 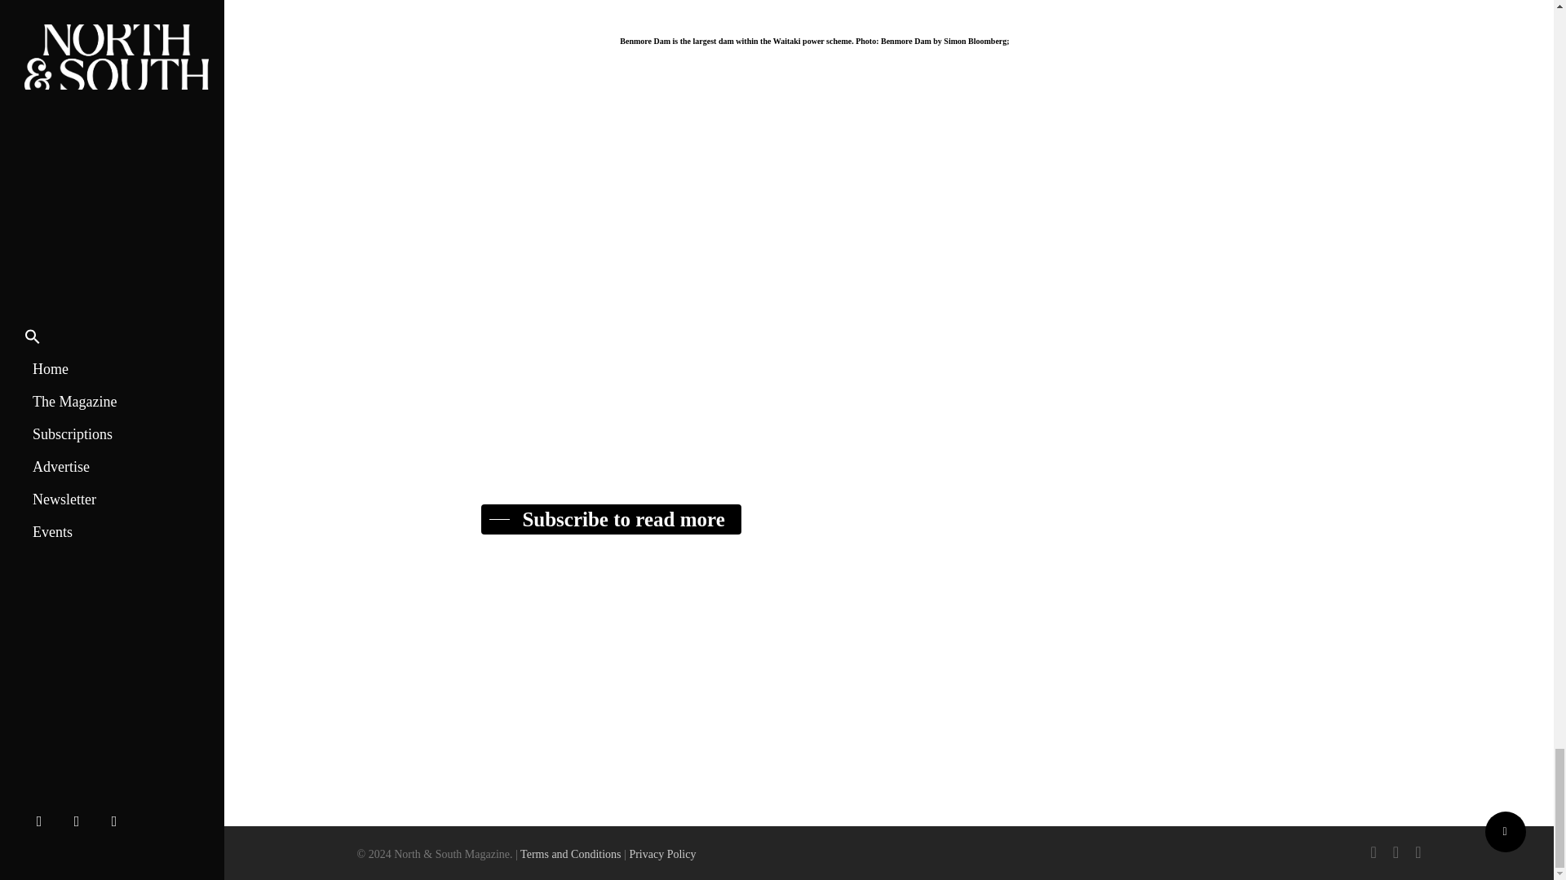 What do you see at coordinates (569, 854) in the screenshot?
I see `Terms and Conditions` at bounding box center [569, 854].